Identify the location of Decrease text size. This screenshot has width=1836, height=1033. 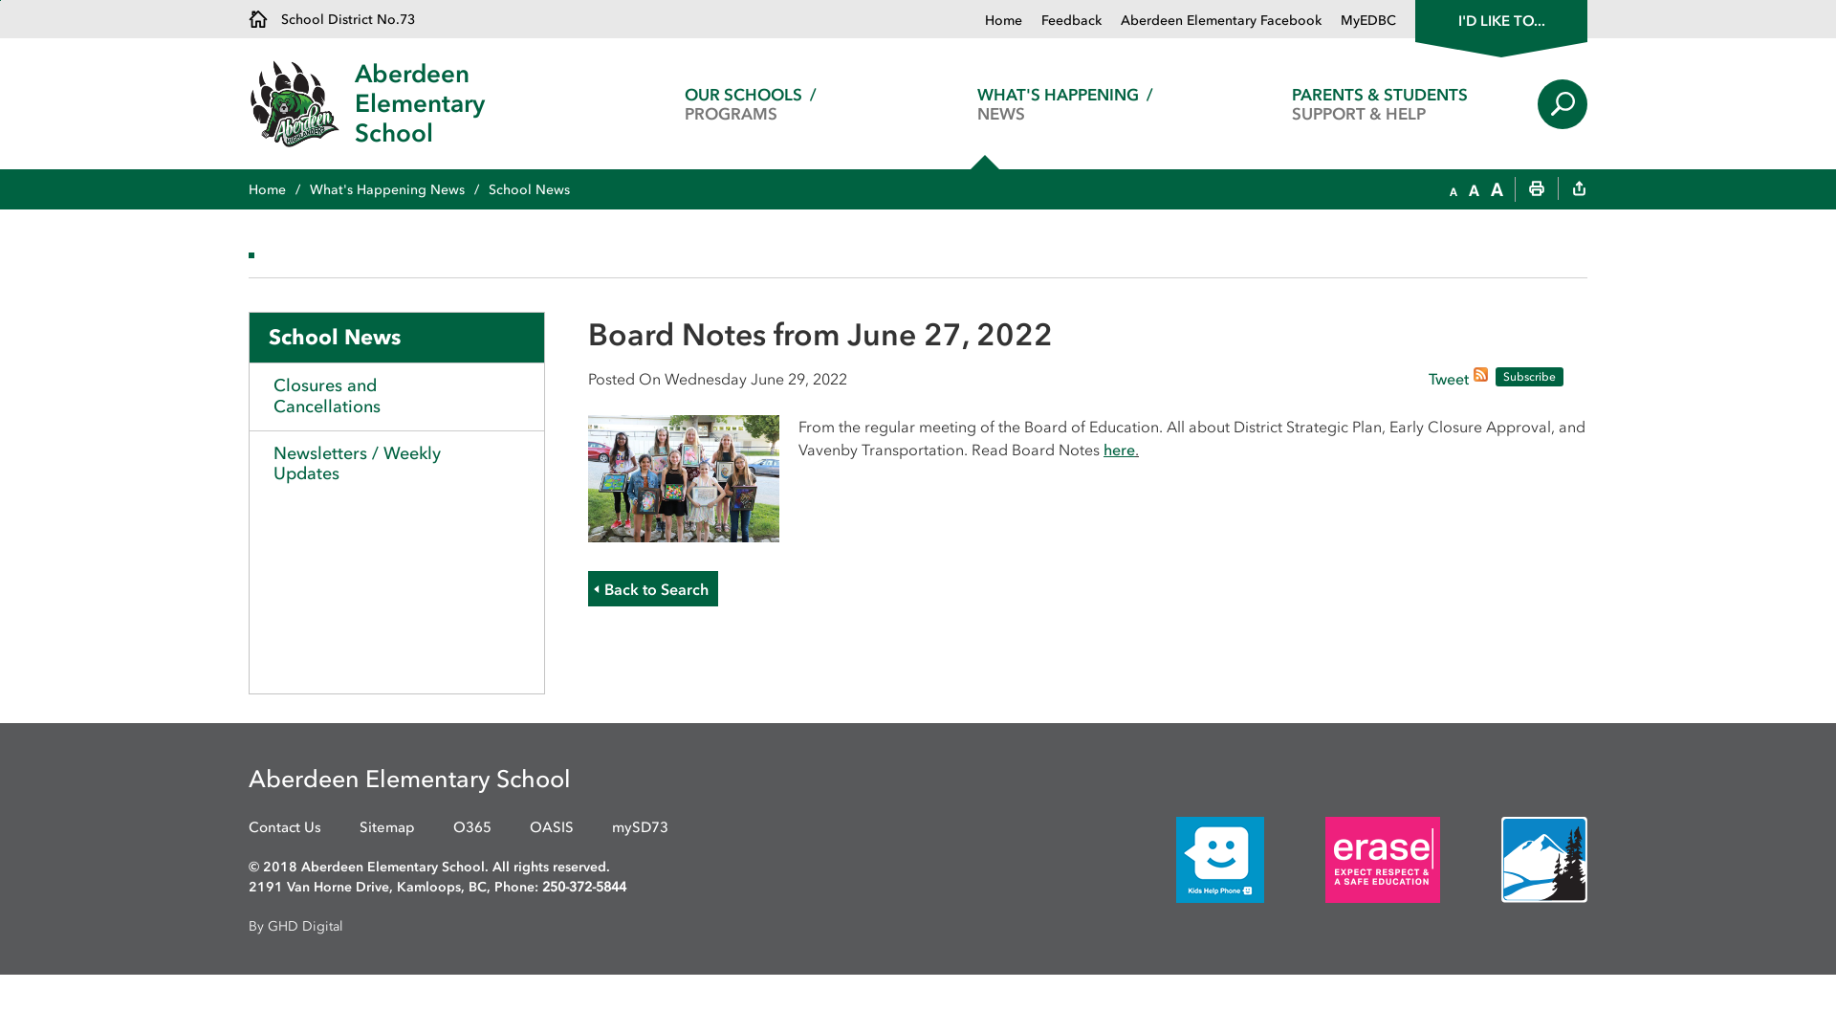
(1453, 190).